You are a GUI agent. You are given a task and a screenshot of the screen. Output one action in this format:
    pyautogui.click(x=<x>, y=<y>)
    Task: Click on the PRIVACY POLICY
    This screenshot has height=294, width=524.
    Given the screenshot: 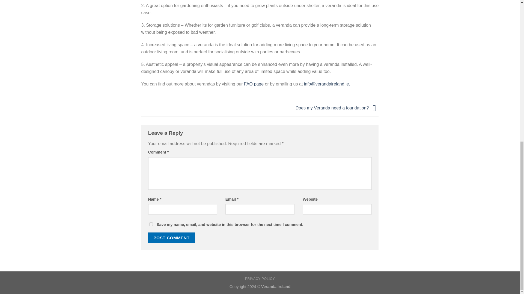 What is the action you would take?
    pyautogui.click(x=260, y=279)
    